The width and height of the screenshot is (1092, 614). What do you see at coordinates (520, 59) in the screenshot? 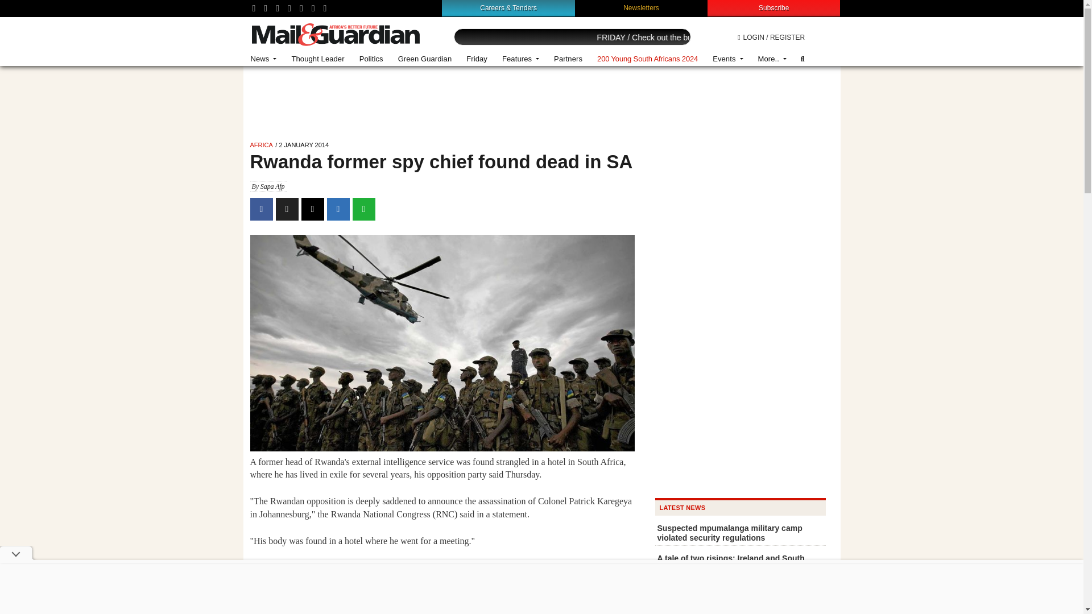
I see `Features` at bounding box center [520, 59].